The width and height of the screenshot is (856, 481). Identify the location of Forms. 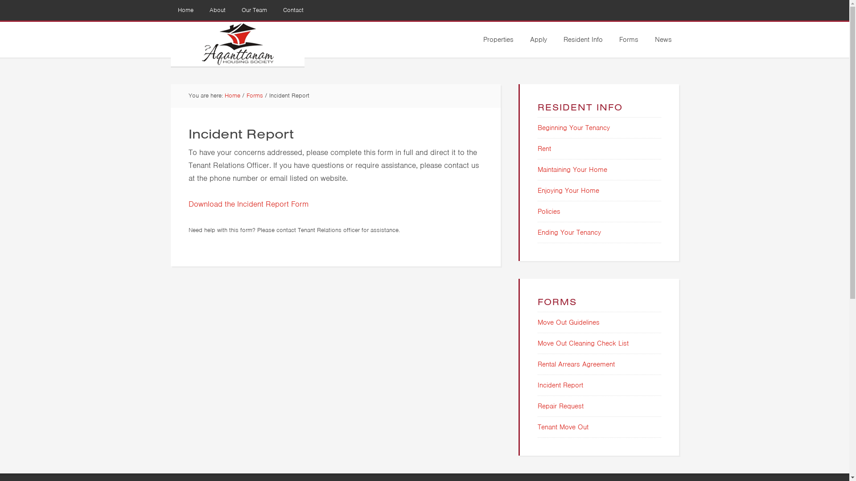
(629, 40).